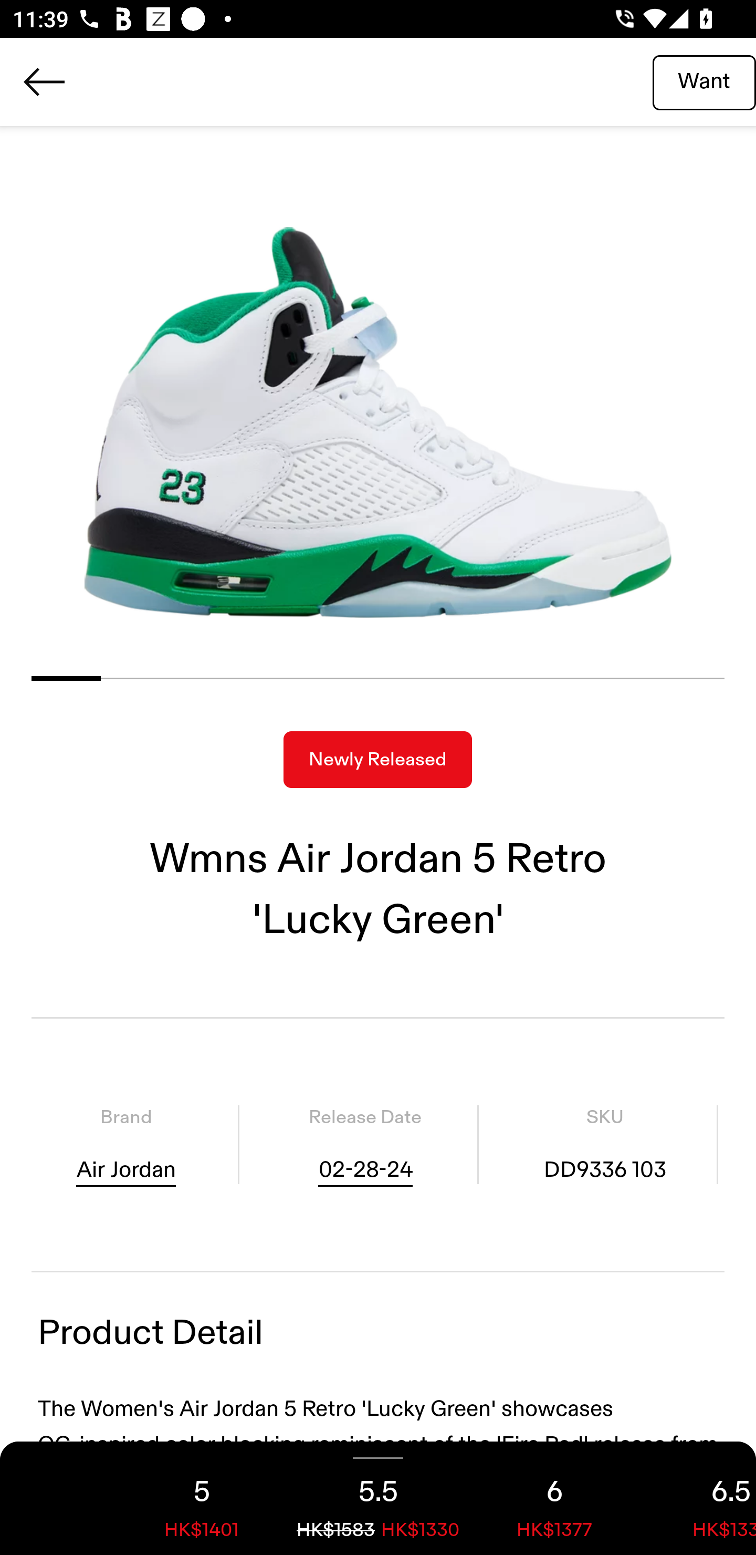  Describe the element at coordinates (126, 1144) in the screenshot. I see `Brand Air Jordan` at that location.